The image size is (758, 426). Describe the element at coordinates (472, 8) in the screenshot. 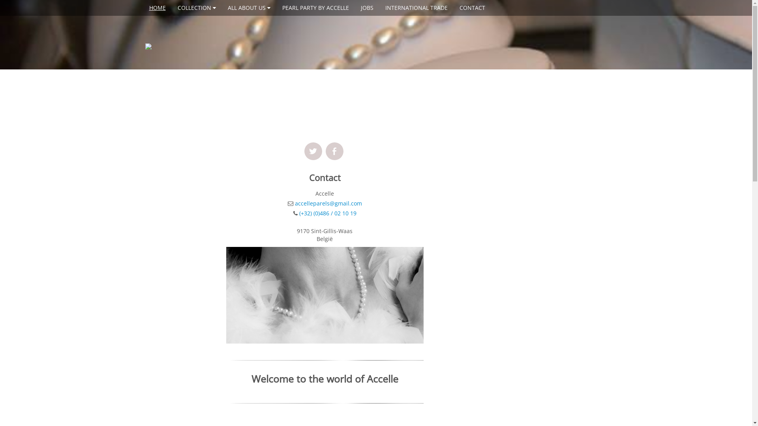

I see `CONTACT` at that location.